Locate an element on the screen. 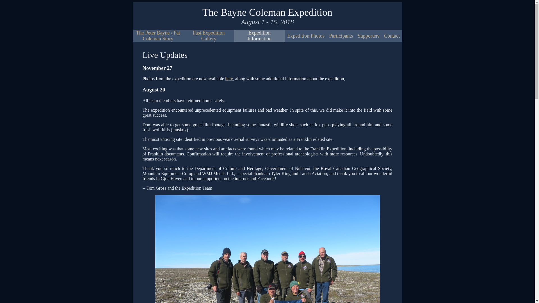 The image size is (539, 303). here is located at coordinates (229, 79).